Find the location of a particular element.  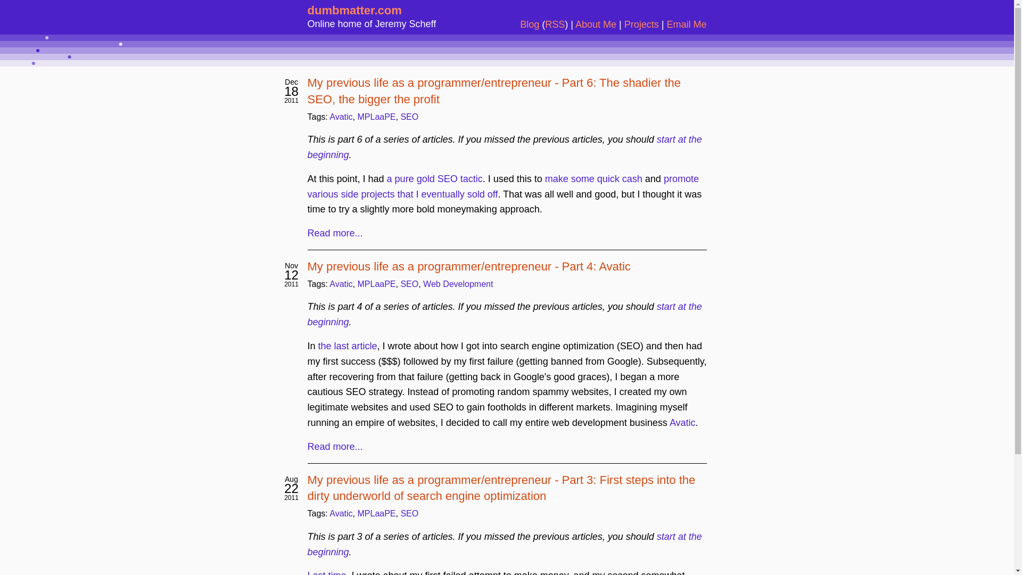

MPLaaPE is located at coordinates (376, 116).